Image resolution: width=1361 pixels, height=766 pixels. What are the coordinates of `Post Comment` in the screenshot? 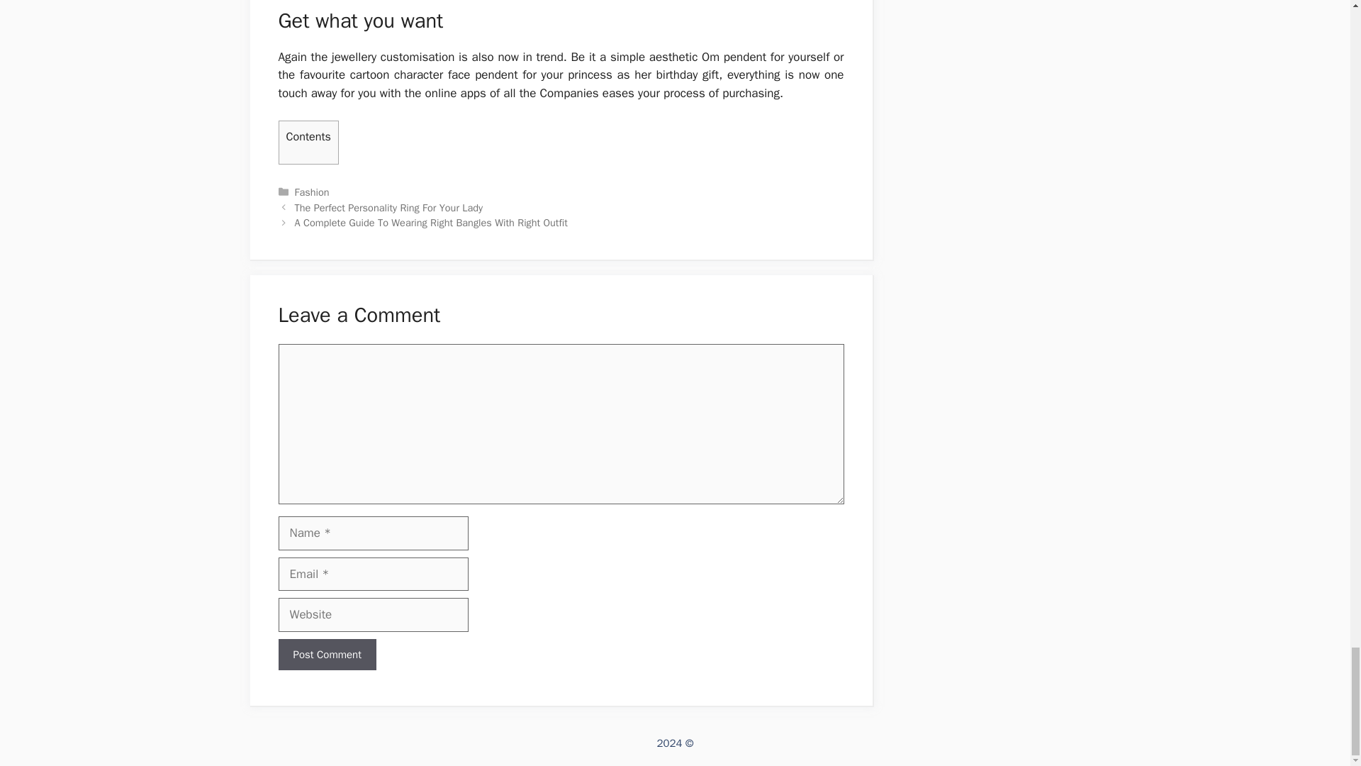 It's located at (326, 655).